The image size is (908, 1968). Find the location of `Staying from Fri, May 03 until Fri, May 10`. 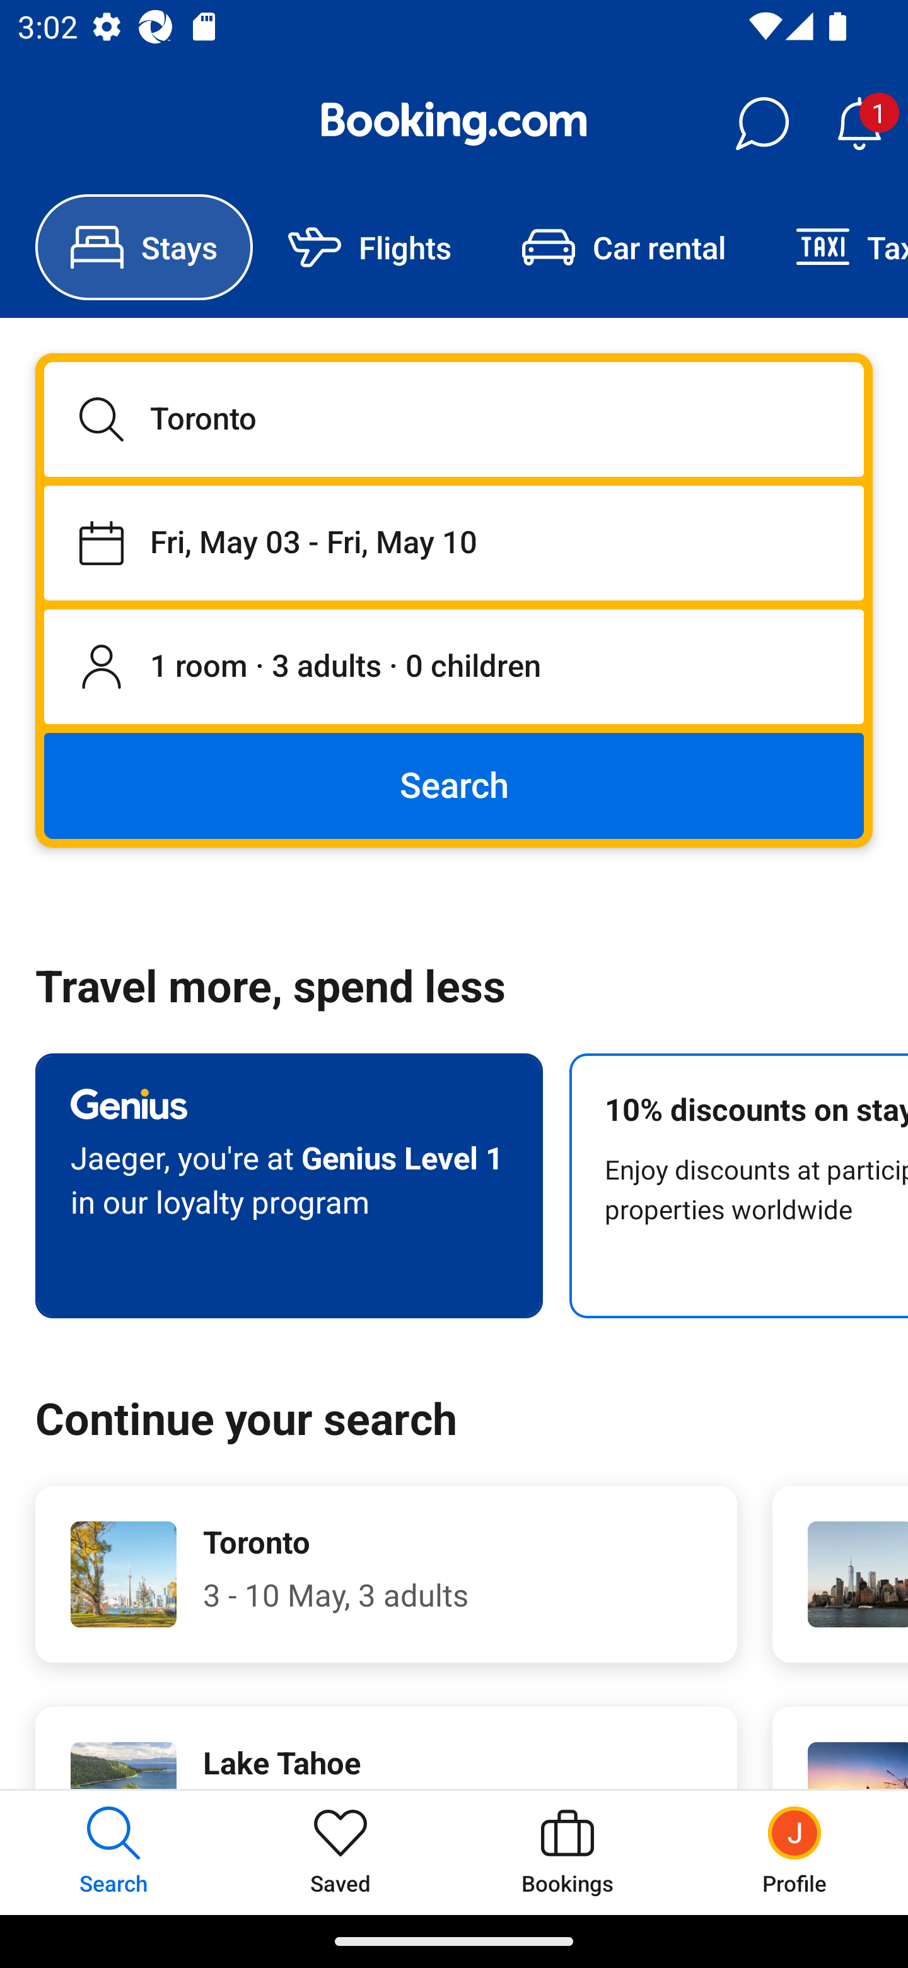

Staying from Fri, May 03 until Fri, May 10 is located at coordinates (454, 542).